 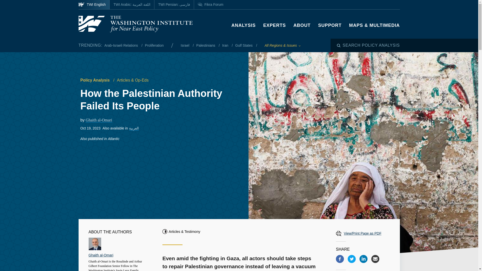 What do you see at coordinates (135, 24) in the screenshot?
I see `Homepage` at bounding box center [135, 24].